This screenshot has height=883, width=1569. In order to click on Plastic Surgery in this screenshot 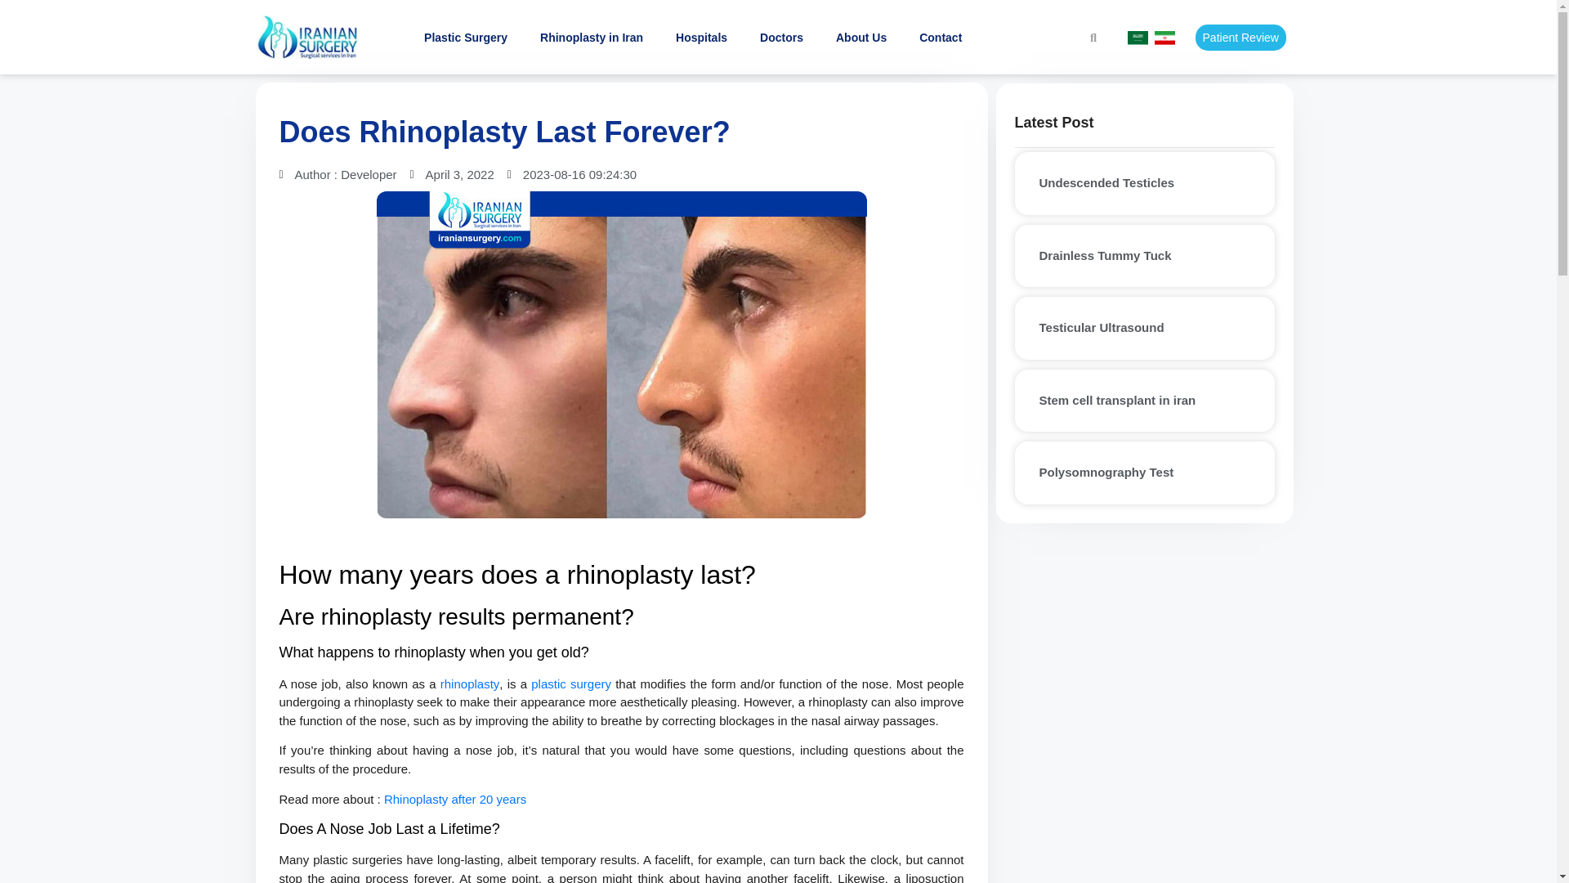, I will do `click(465, 38)`.